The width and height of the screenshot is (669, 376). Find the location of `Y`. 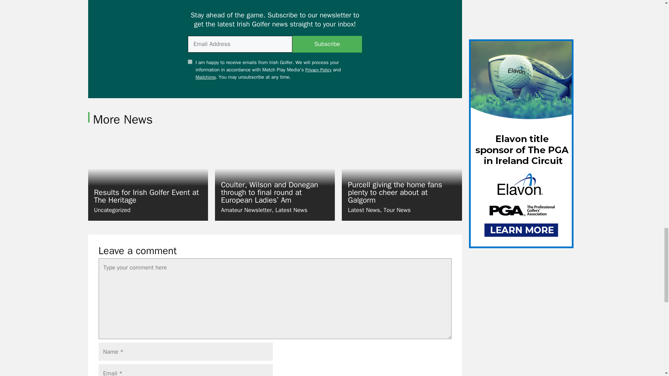

Y is located at coordinates (190, 61).